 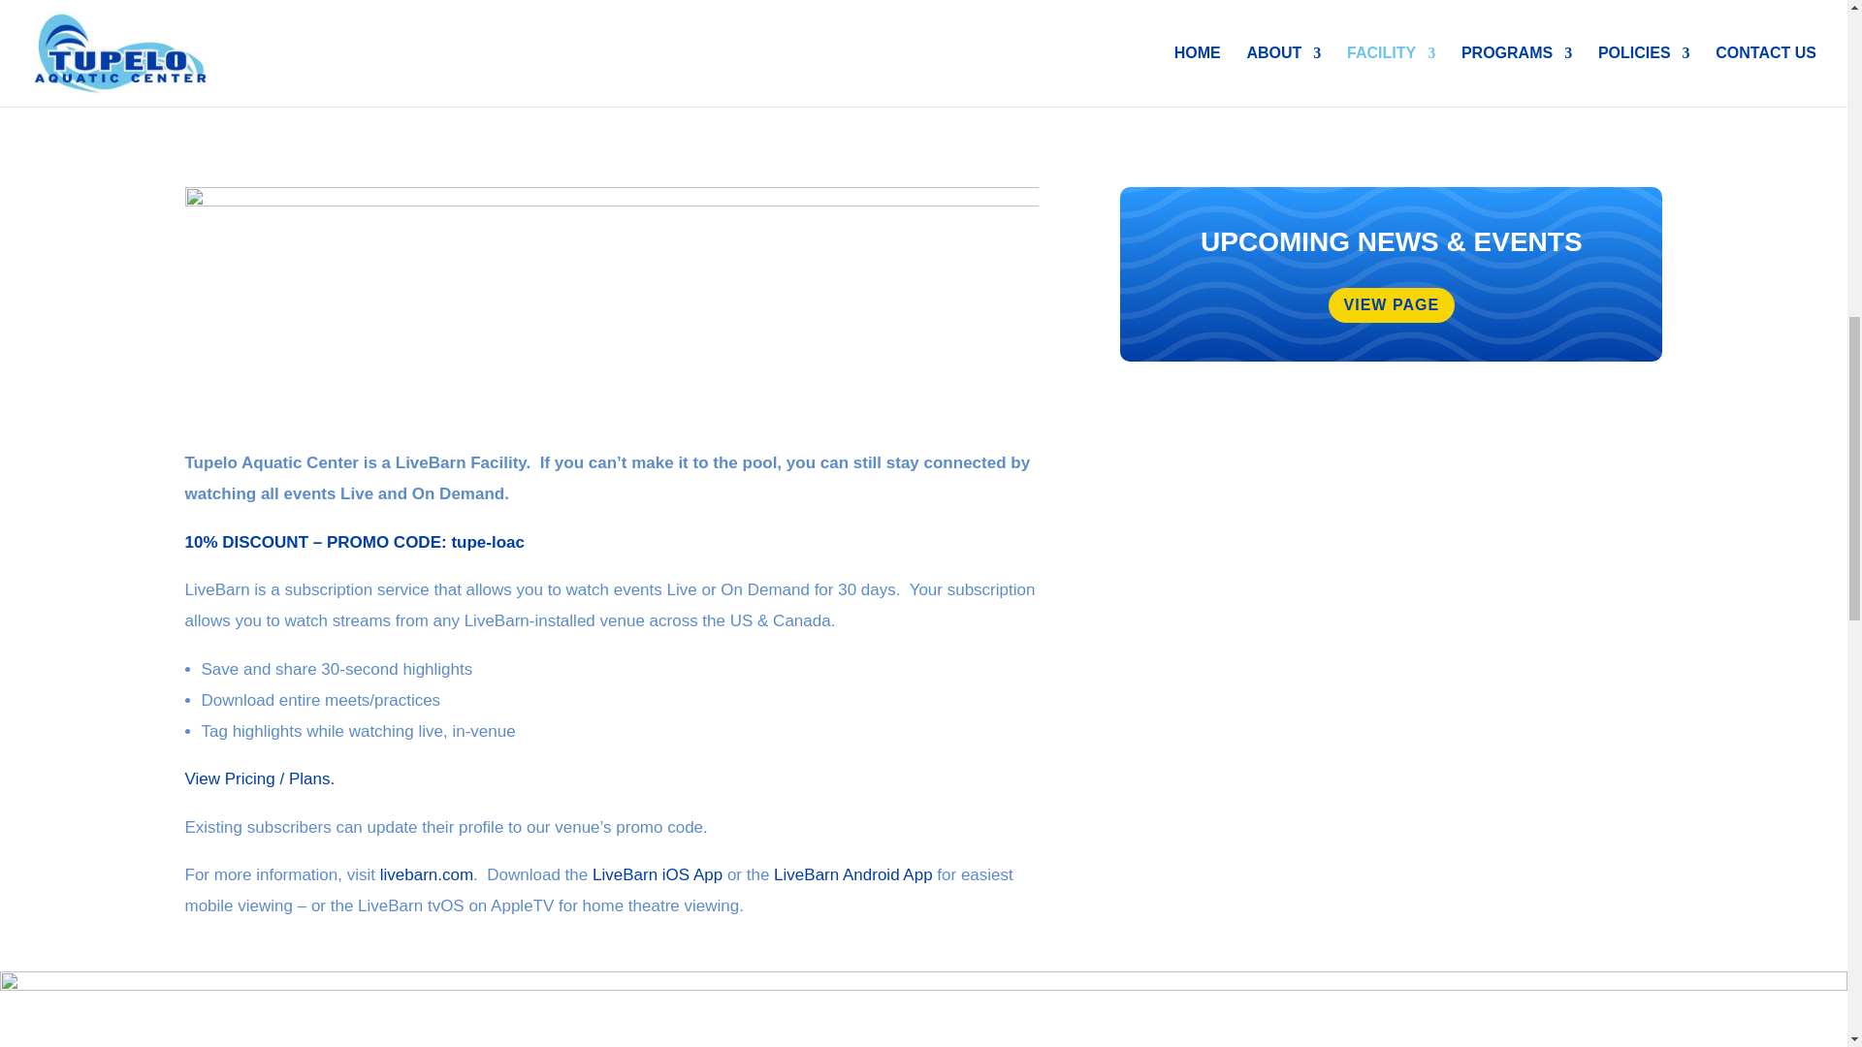 I want to click on Live Barn, so click(x=426, y=874).